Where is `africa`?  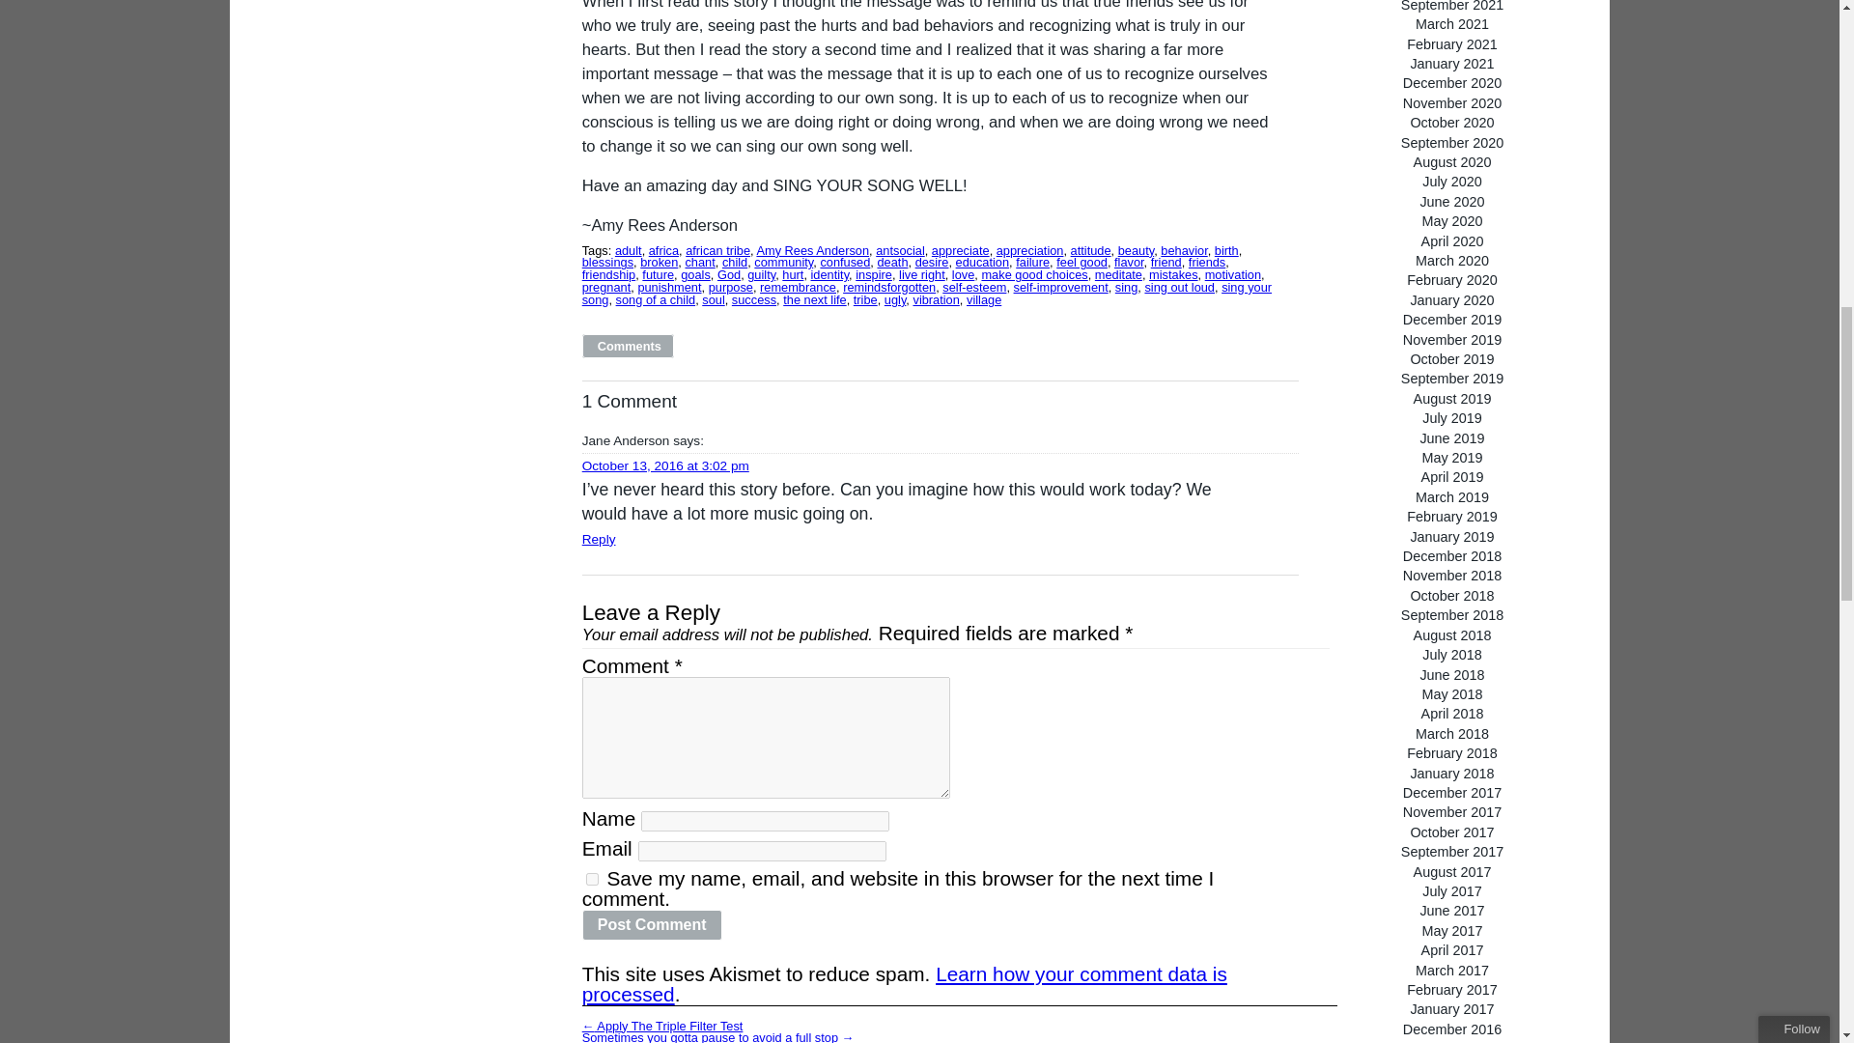
africa is located at coordinates (663, 249).